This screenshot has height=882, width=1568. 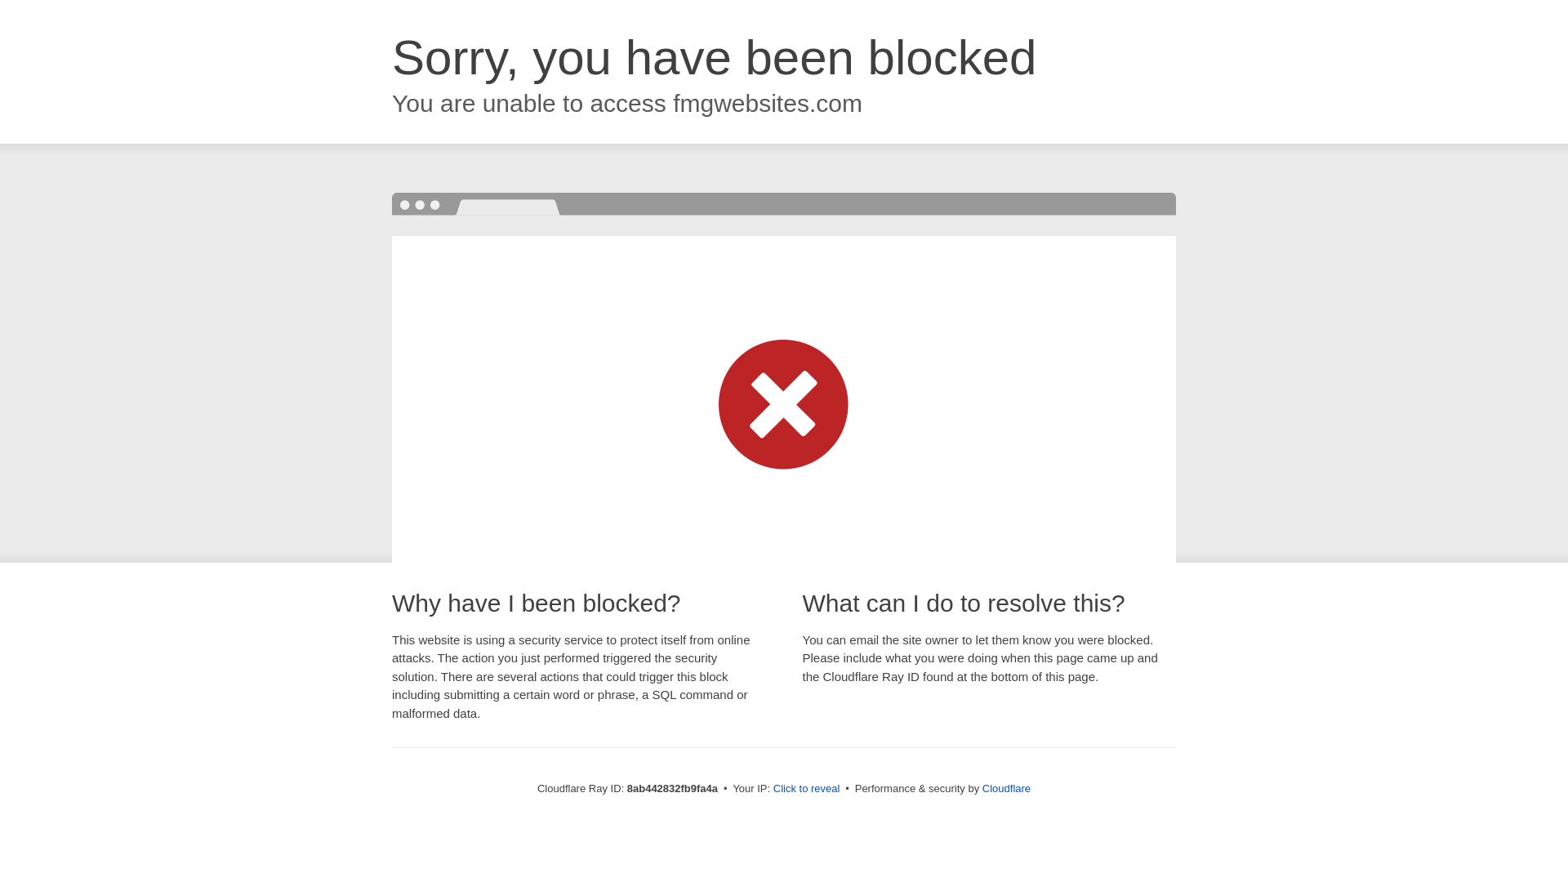 What do you see at coordinates (807, 789) in the screenshot?
I see `Click to reveal` at bounding box center [807, 789].